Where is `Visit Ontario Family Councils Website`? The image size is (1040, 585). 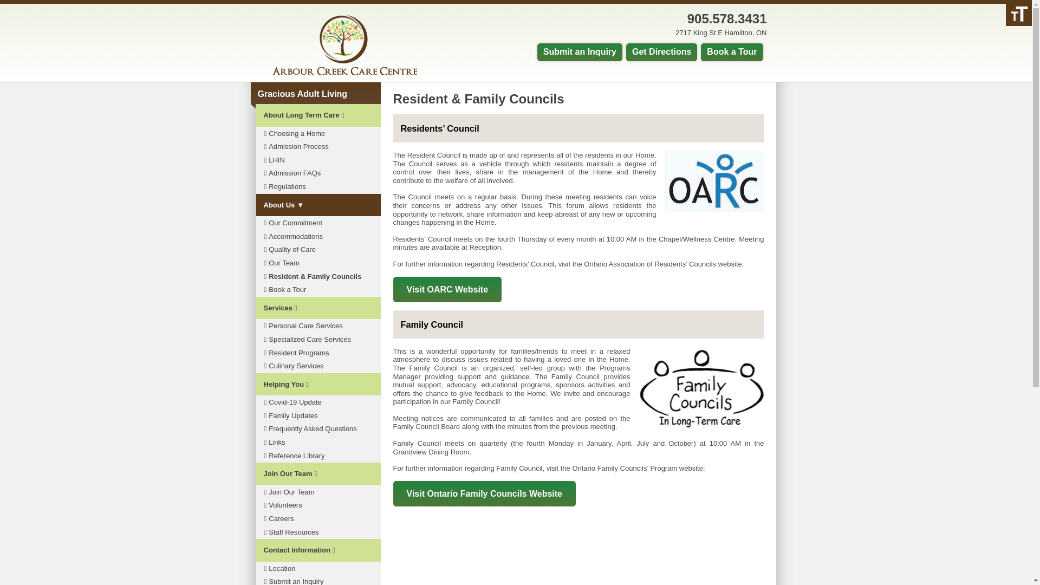 Visit Ontario Family Councils Website is located at coordinates (484, 494).